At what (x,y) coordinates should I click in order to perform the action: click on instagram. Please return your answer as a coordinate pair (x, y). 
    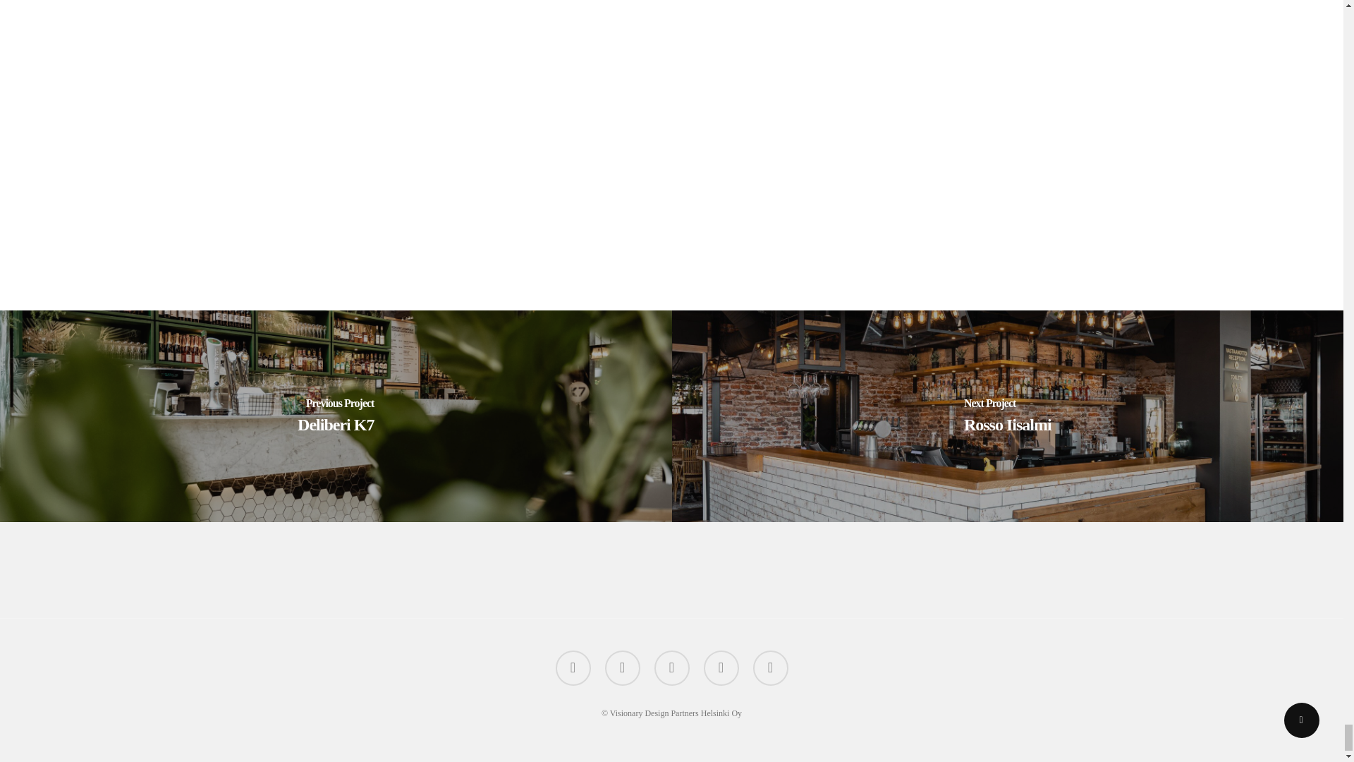
    Looking at the image, I should click on (770, 668).